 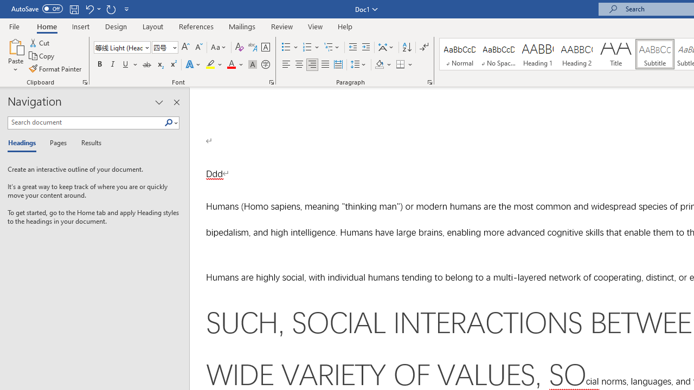 What do you see at coordinates (332, 48) in the screenshot?
I see `Multilevel List` at bounding box center [332, 48].